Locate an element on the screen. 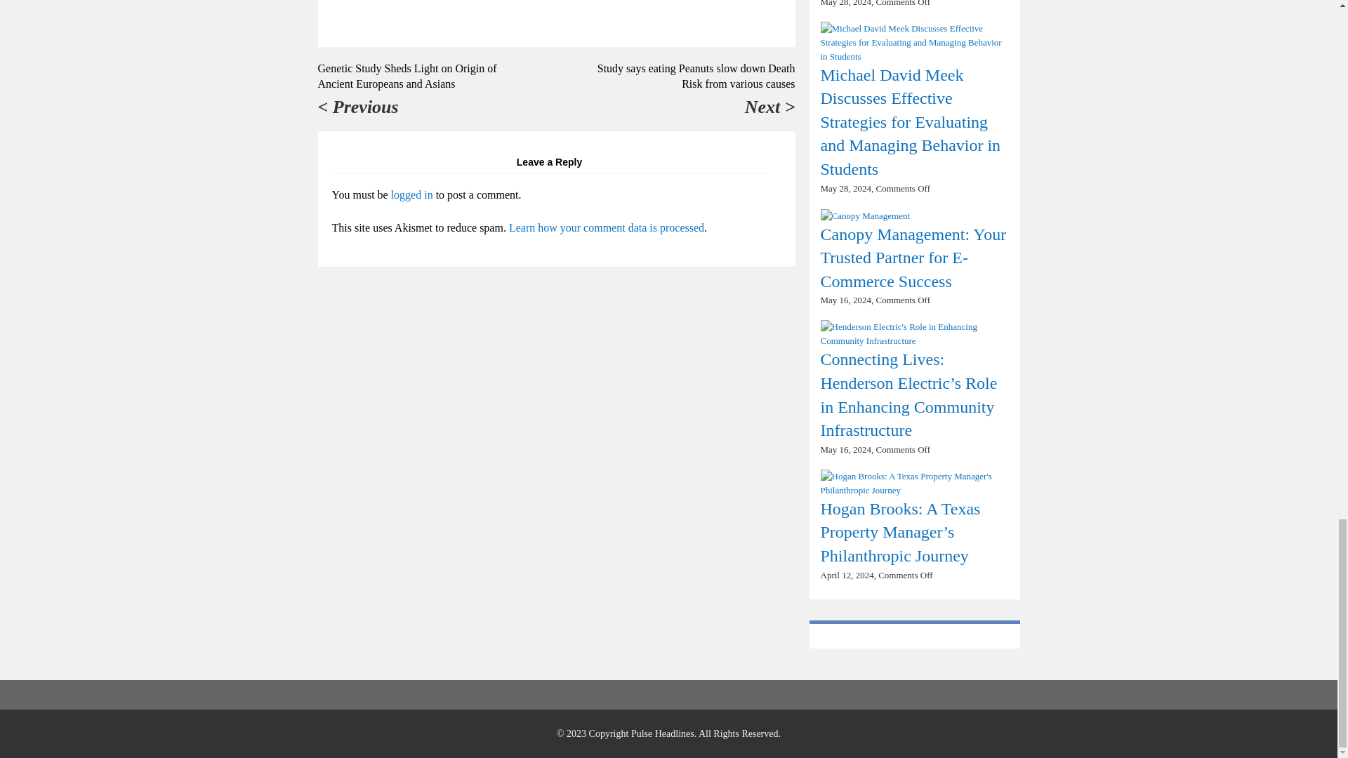  Learn how your comment data is processed is located at coordinates (607, 227).